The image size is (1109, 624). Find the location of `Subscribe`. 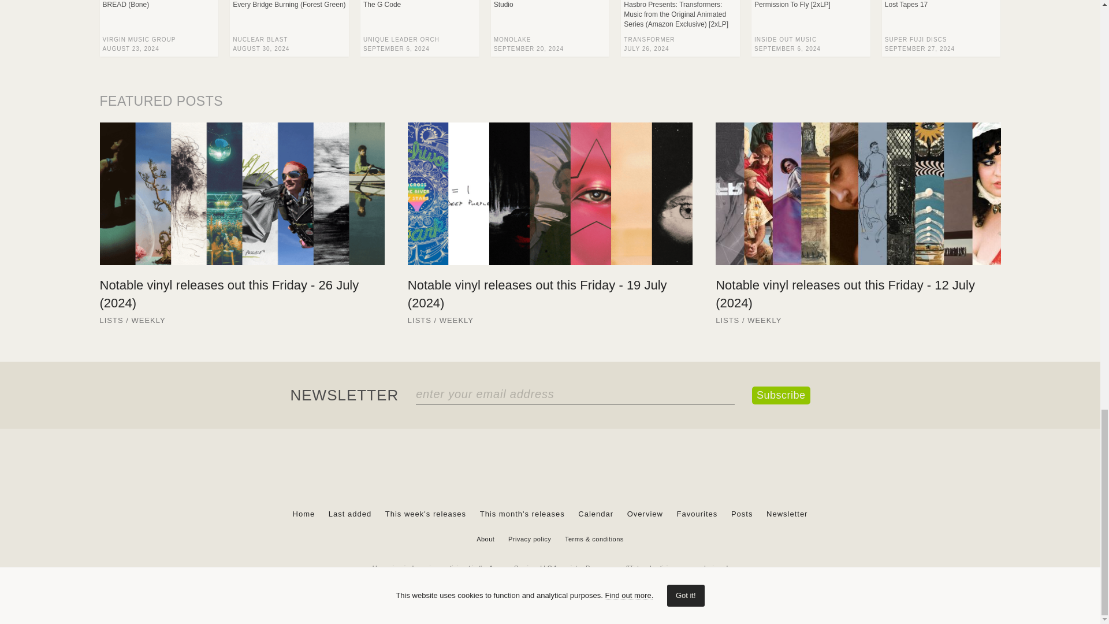

Subscribe is located at coordinates (781, 395).